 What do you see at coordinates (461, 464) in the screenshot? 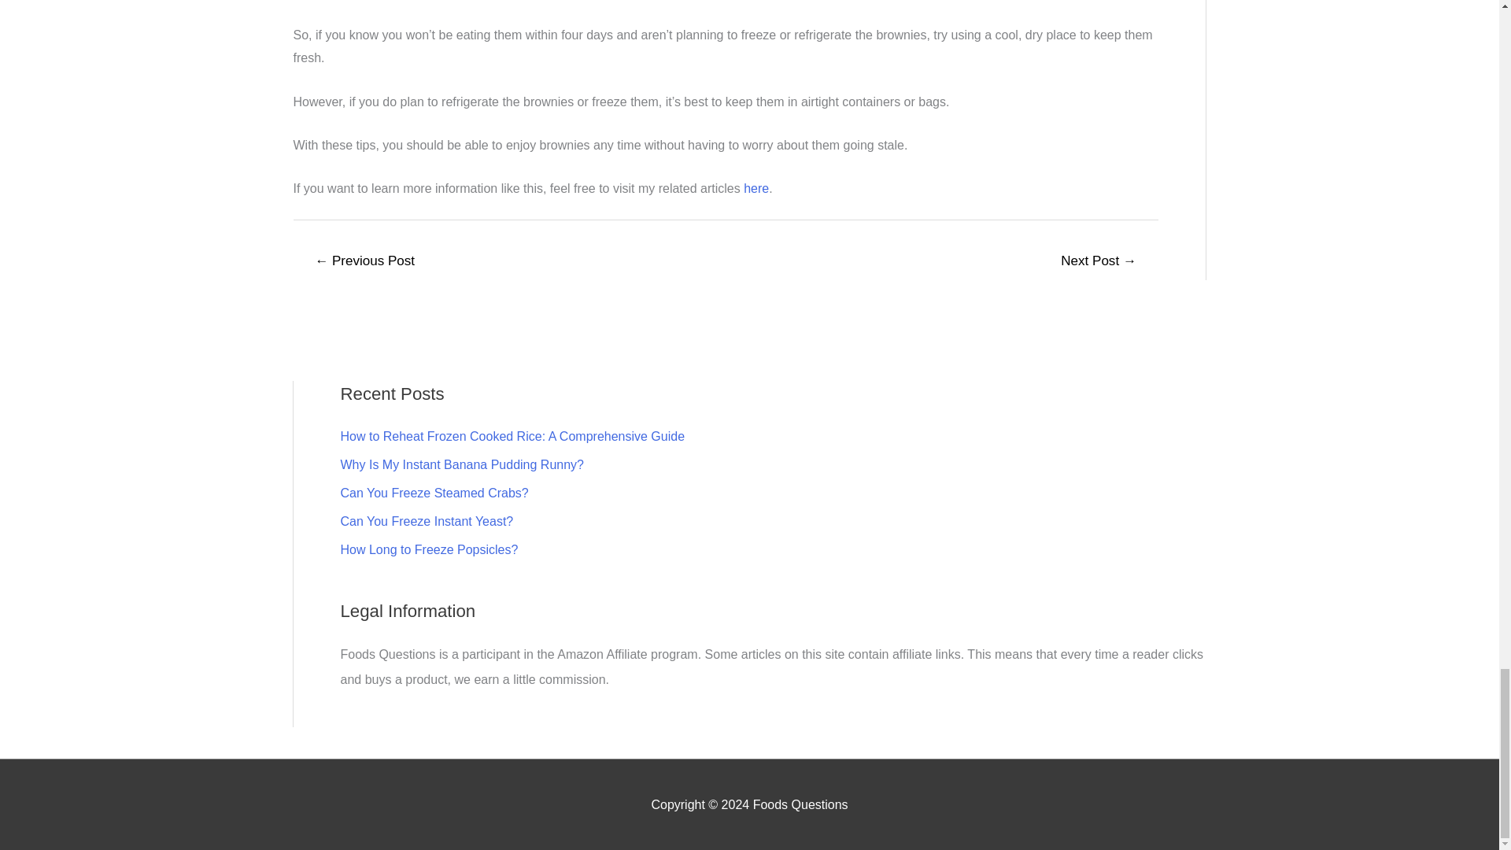
I see `Why Is My Instant Banana Pudding Runny?` at bounding box center [461, 464].